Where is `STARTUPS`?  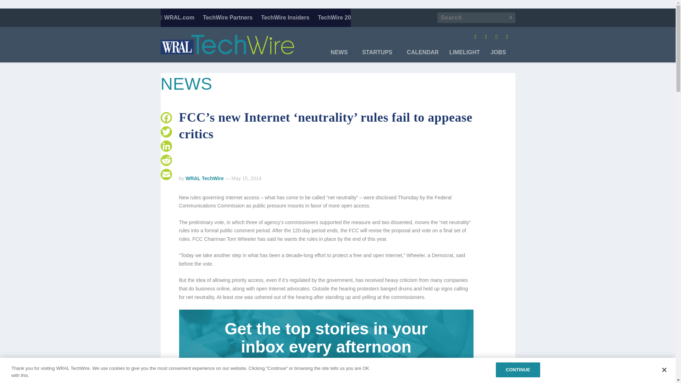 STARTUPS is located at coordinates (379, 56).